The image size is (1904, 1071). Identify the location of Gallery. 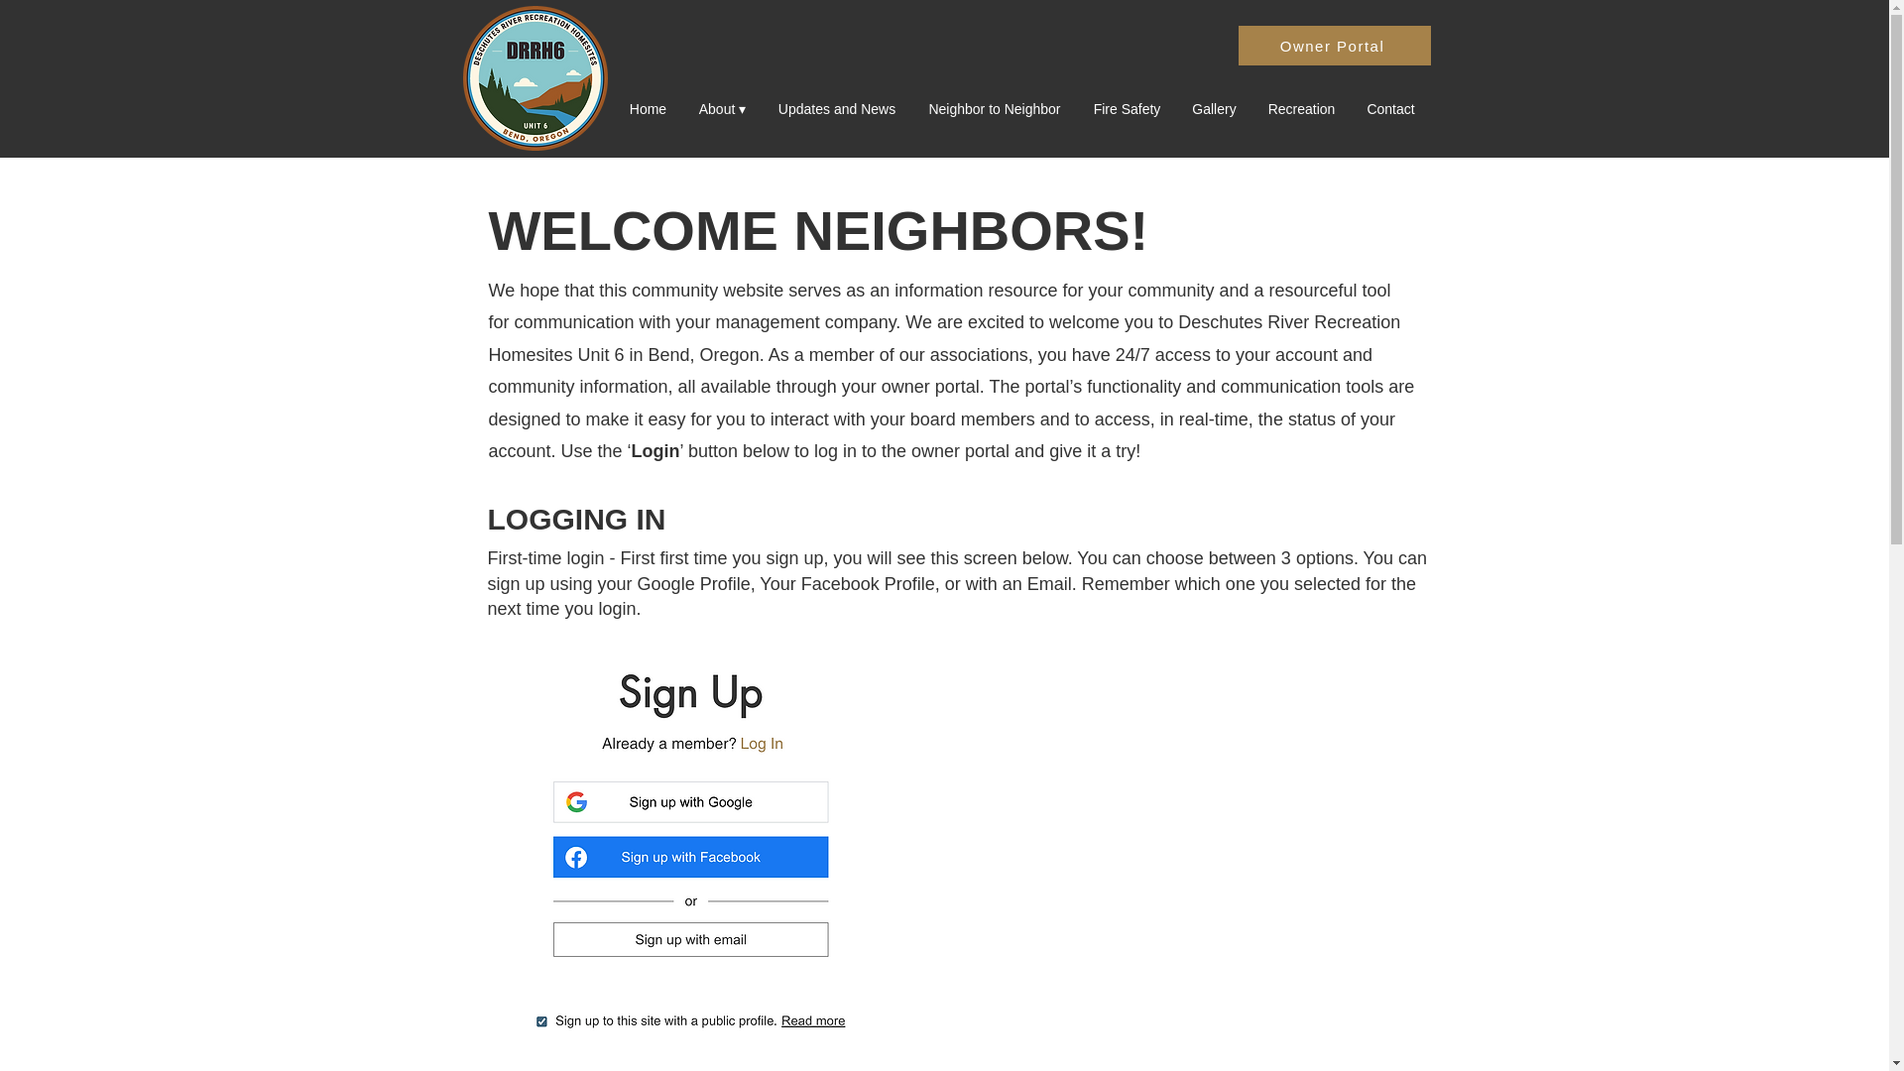
(1214, 109).